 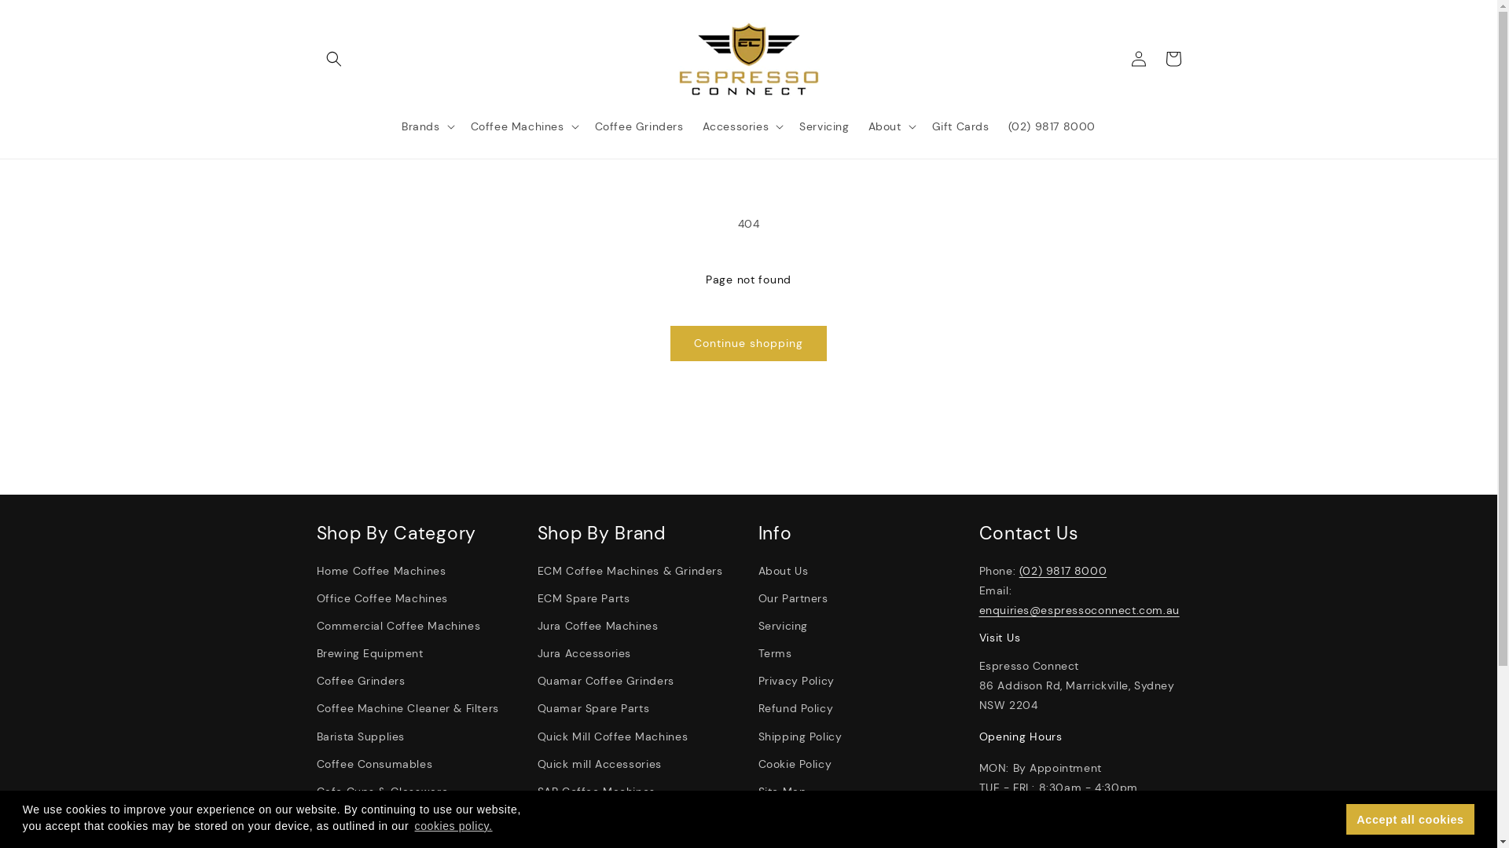 What do you see at coordinates (795, 682) in the screenshot?
I see `Privacy Policy` at bounding box center [795, 682].